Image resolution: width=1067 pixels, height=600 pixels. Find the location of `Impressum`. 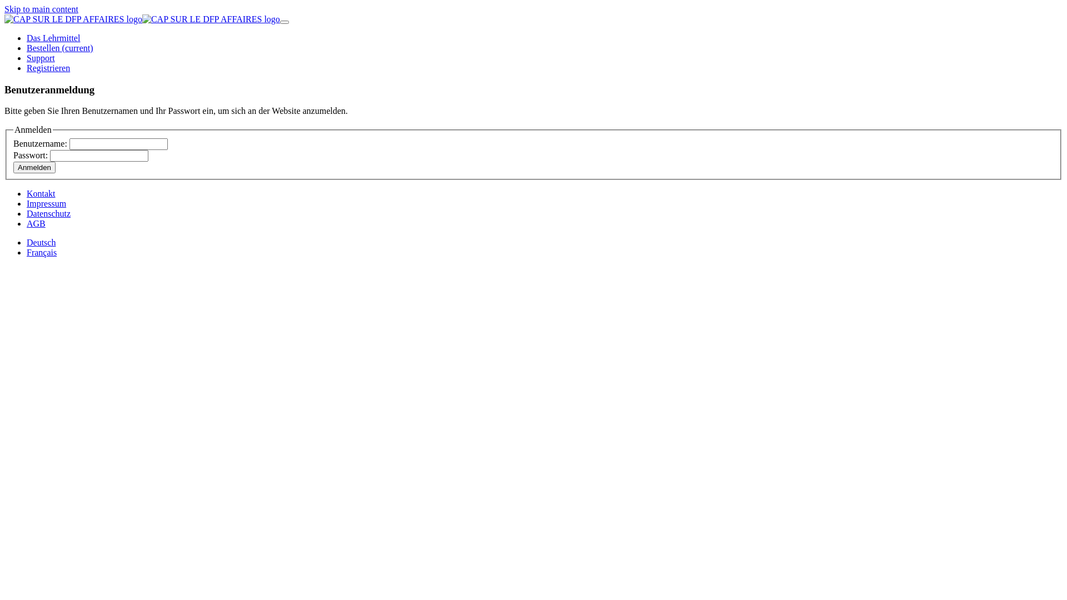

Impressum is located at coordinates (47, 203).